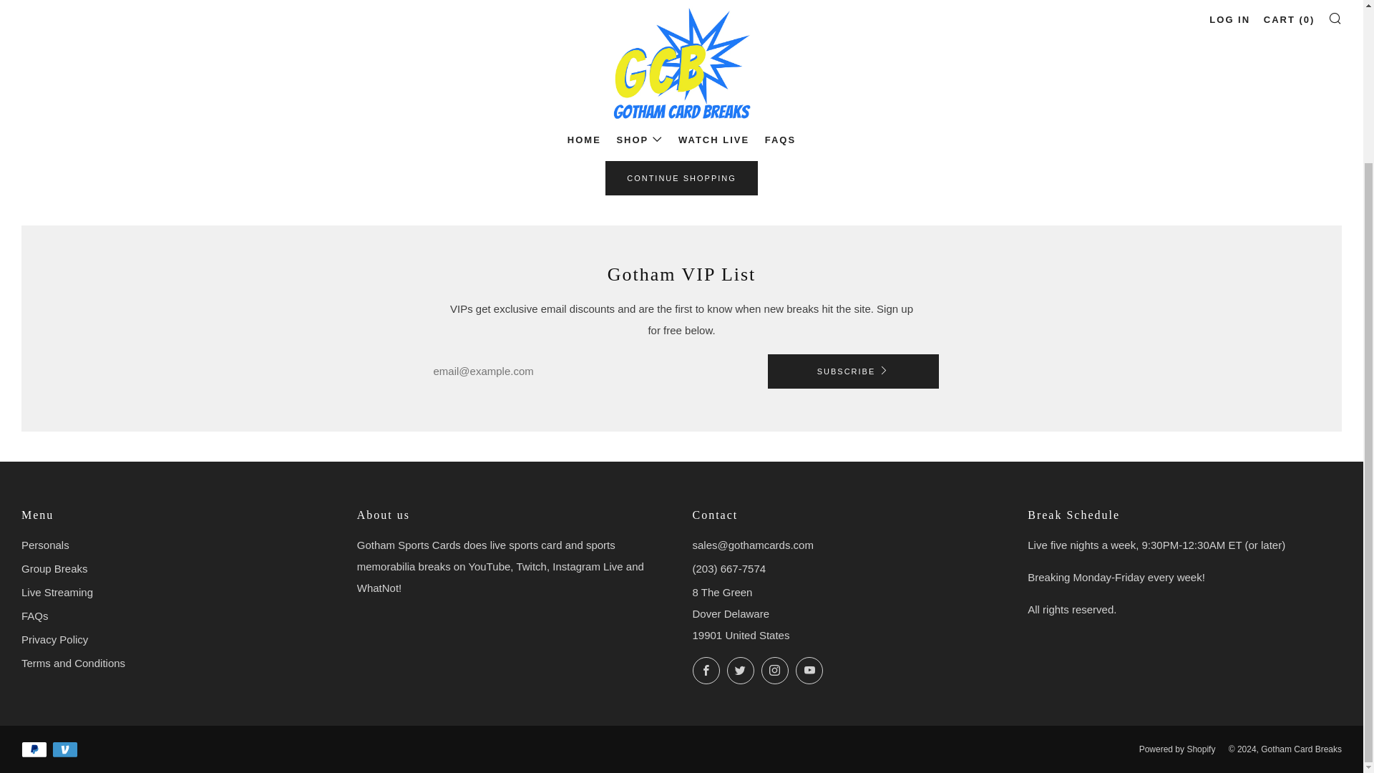 This screenshot has width=1374, height=773. What do you see at coordinates (681, 178) in the screenshot?
I see `CONTINUE SHOPPING` at bounding box center [681, 178].